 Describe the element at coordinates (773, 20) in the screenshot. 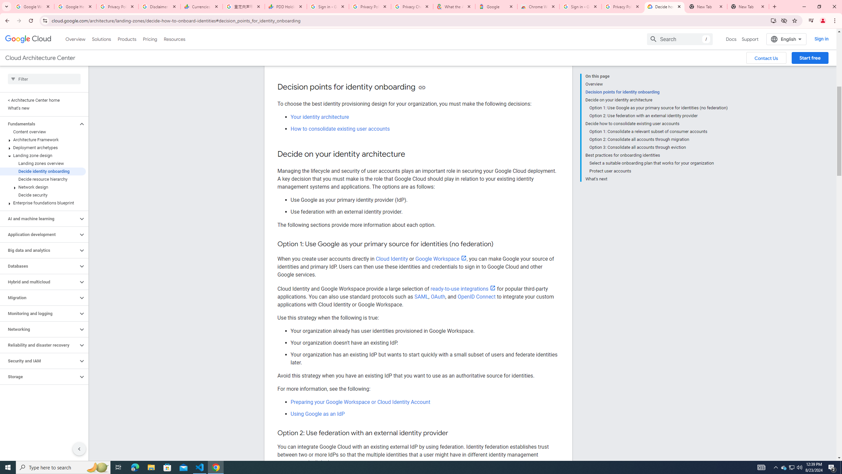

I see `Install Google Cloud` at that location.